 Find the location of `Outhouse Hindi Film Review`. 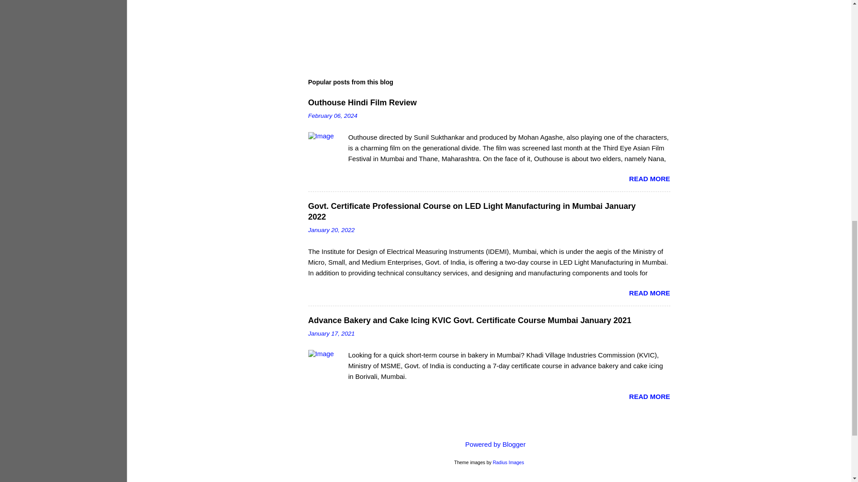

Outhouse Hindi Film Review is located at coordinates (362, 103).